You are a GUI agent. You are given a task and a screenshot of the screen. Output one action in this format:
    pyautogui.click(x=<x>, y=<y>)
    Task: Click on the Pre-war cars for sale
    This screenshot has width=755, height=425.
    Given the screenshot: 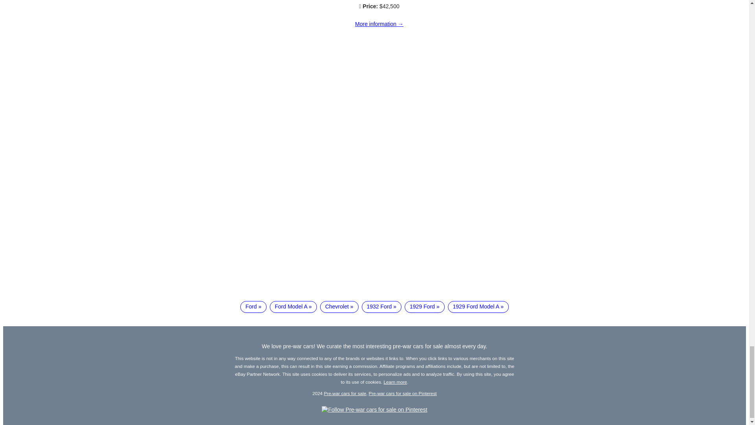 What is the action you would take?
    pyautogui.click(x=345, y=393)
    